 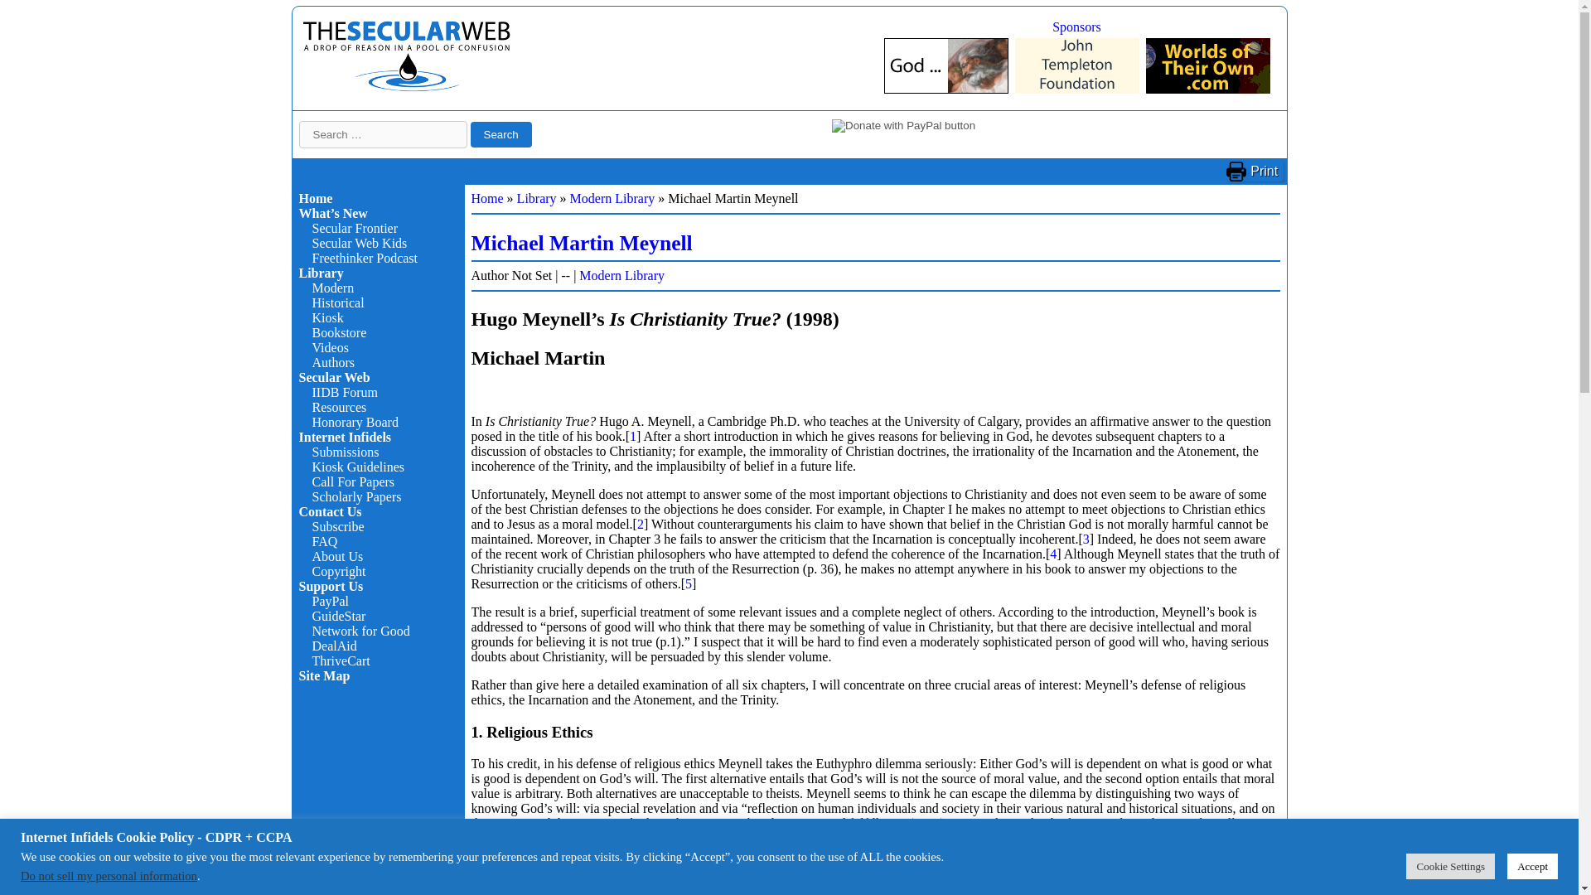 What do you see at coordinates (582, 242) in the screenshot?
I see `Michael Martin Meynell` at bounding box center [582, 242].